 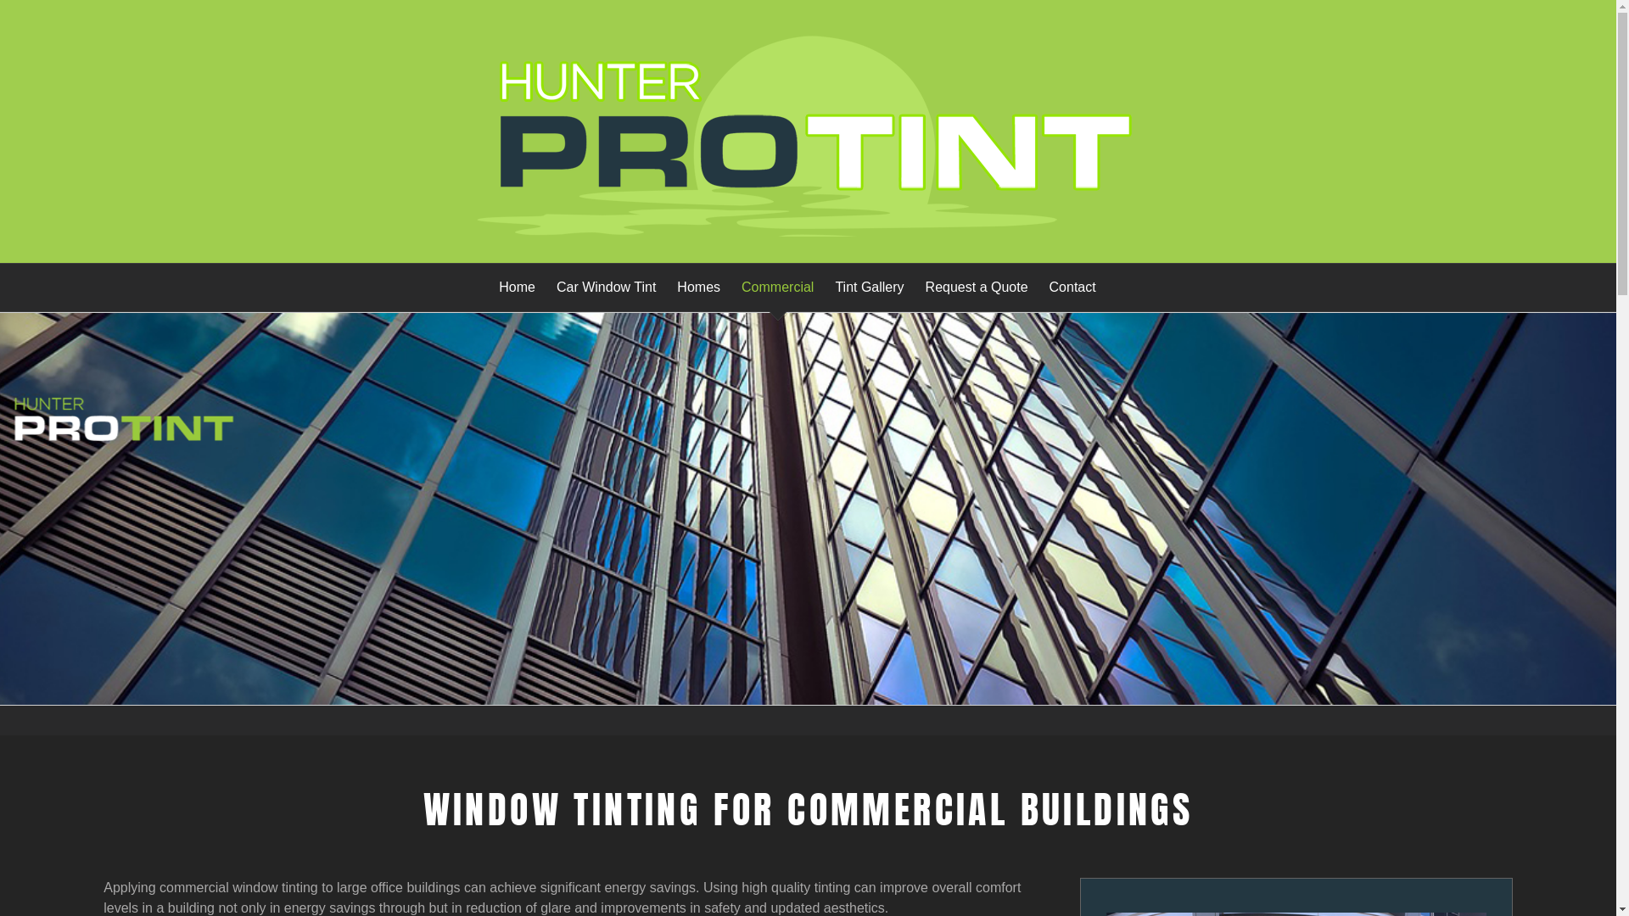 I want to click on Contact, so click(x=1072, y=288).